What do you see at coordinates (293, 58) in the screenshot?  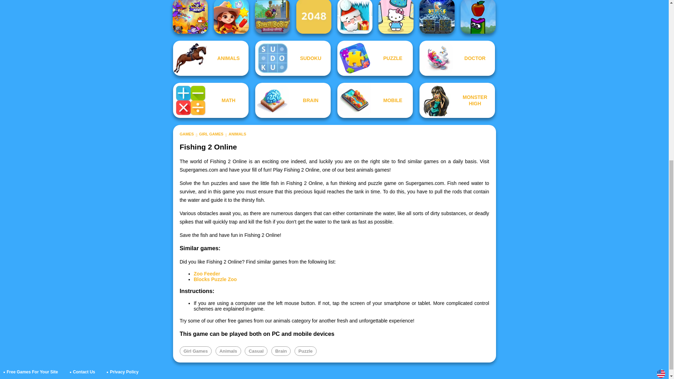 I see `SUDOKU` at bounding box center [293, 58].